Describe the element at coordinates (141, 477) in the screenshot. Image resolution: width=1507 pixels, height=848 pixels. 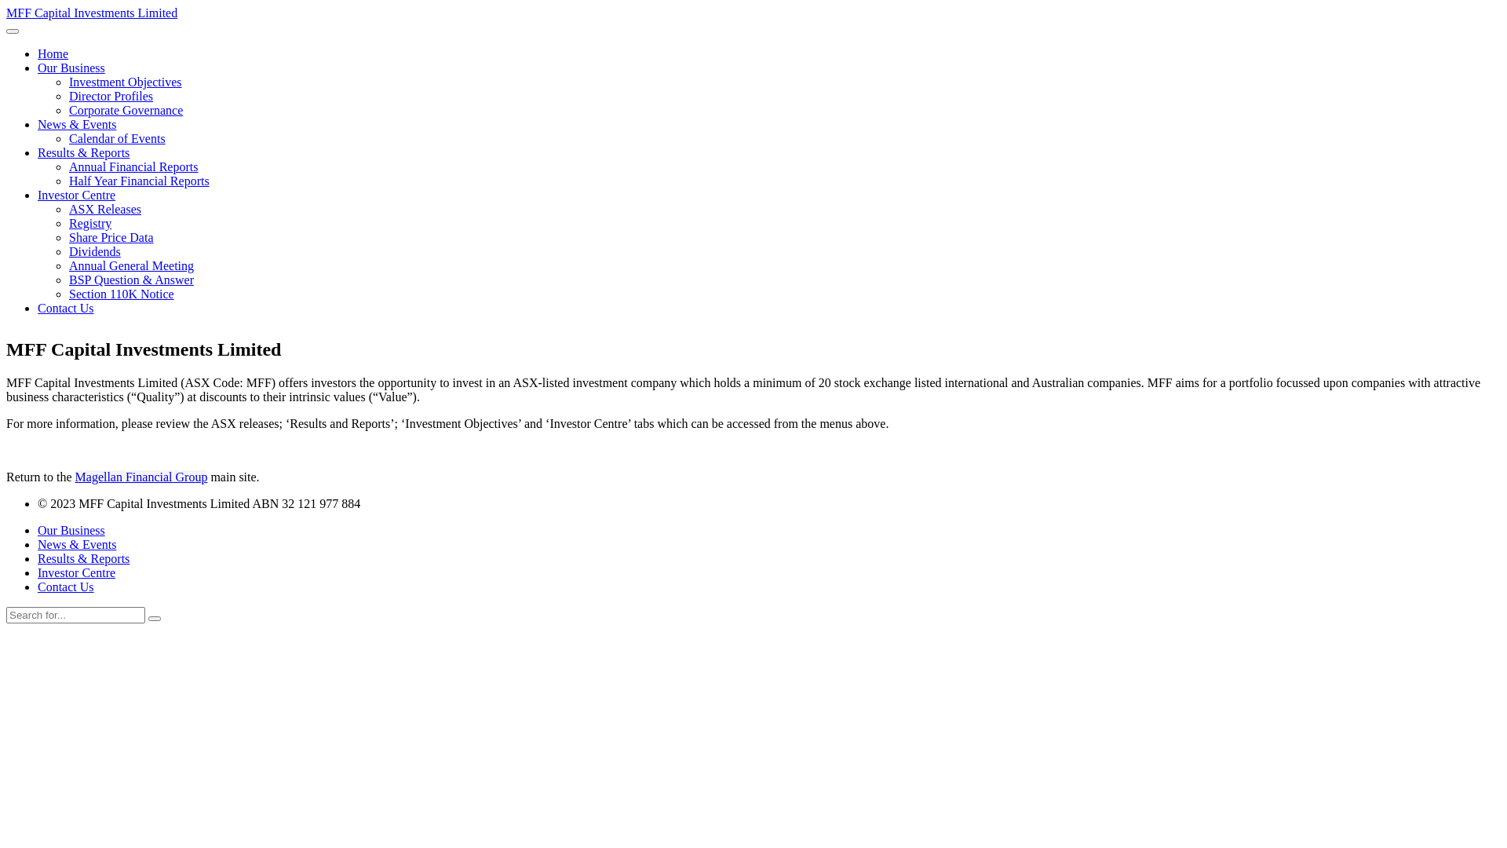
I see `Magellan Financial Group` at that location.